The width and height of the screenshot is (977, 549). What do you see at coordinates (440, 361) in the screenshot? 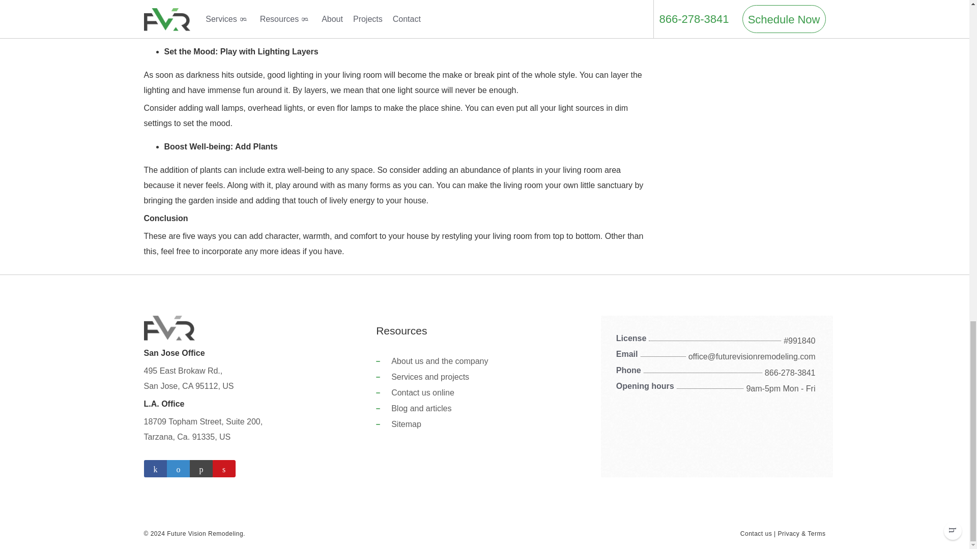
I see `About us and the company` at bounding box center [440, 361].